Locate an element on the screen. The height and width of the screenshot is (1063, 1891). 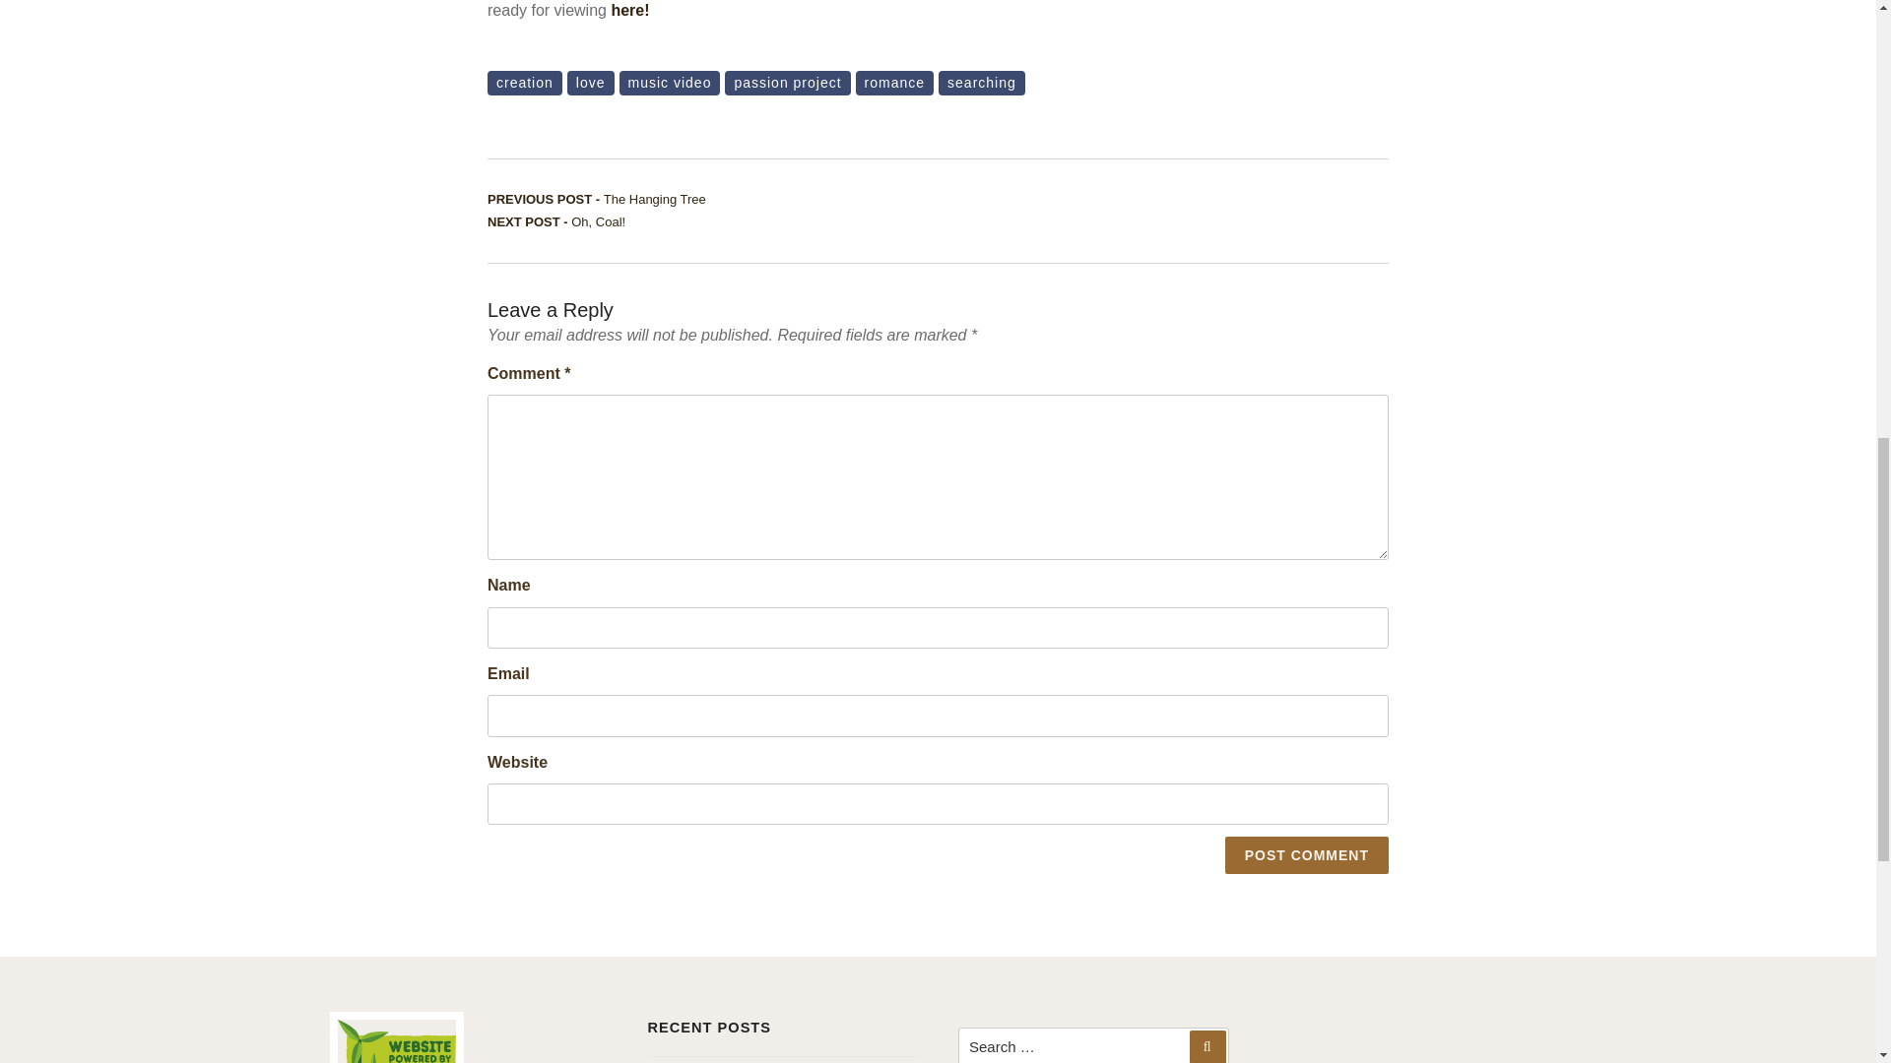
here! is located at coordinates (629, 10).